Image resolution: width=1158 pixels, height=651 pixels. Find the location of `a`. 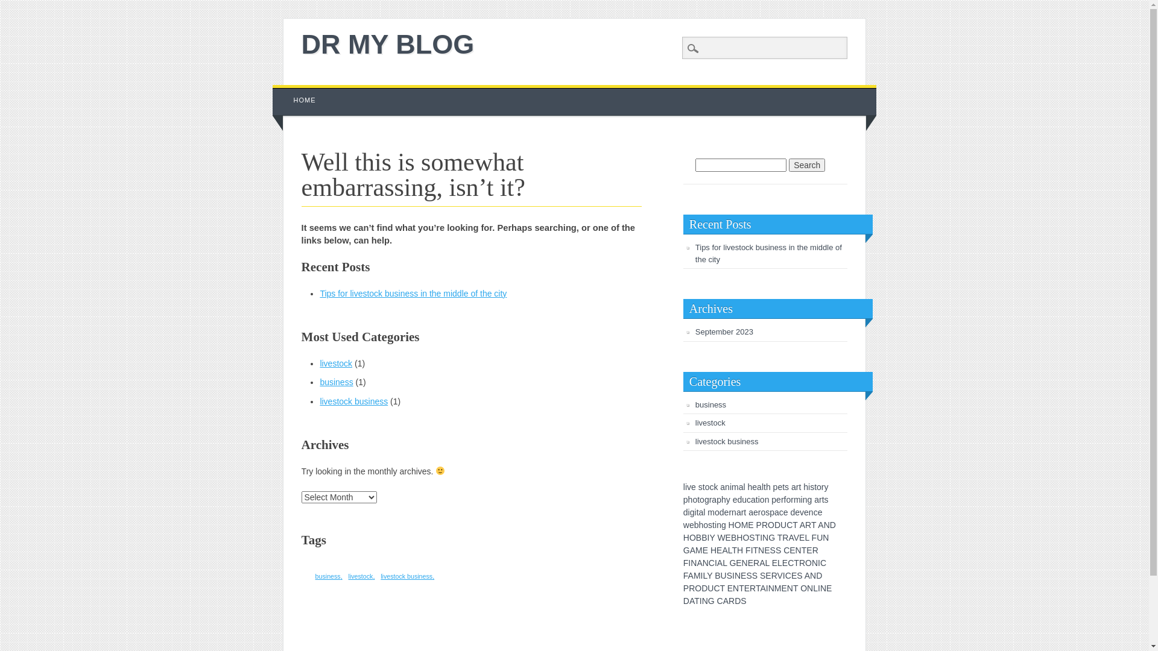

a is located at coordinates (759, 487).